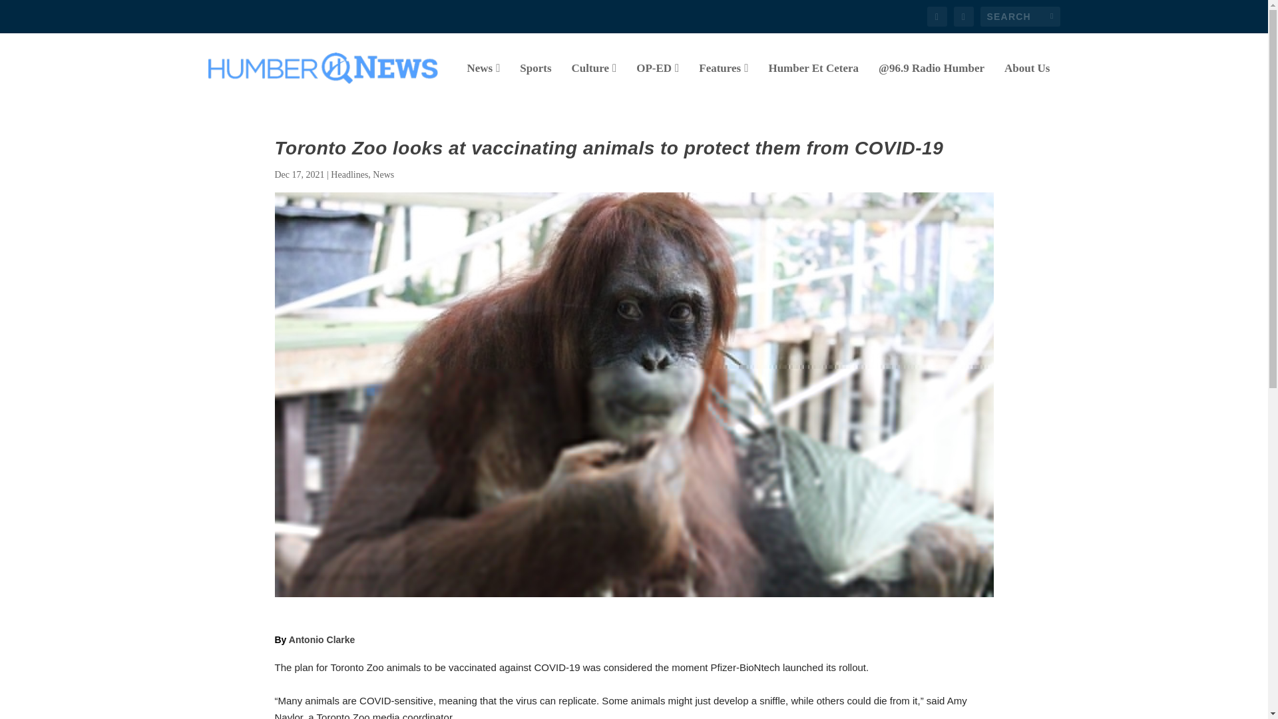 This screenshot has width=1278, height=719. Describe the element at coordinates (813, 83) in the screenshot. I see `Humber Et Cetera` at that location.